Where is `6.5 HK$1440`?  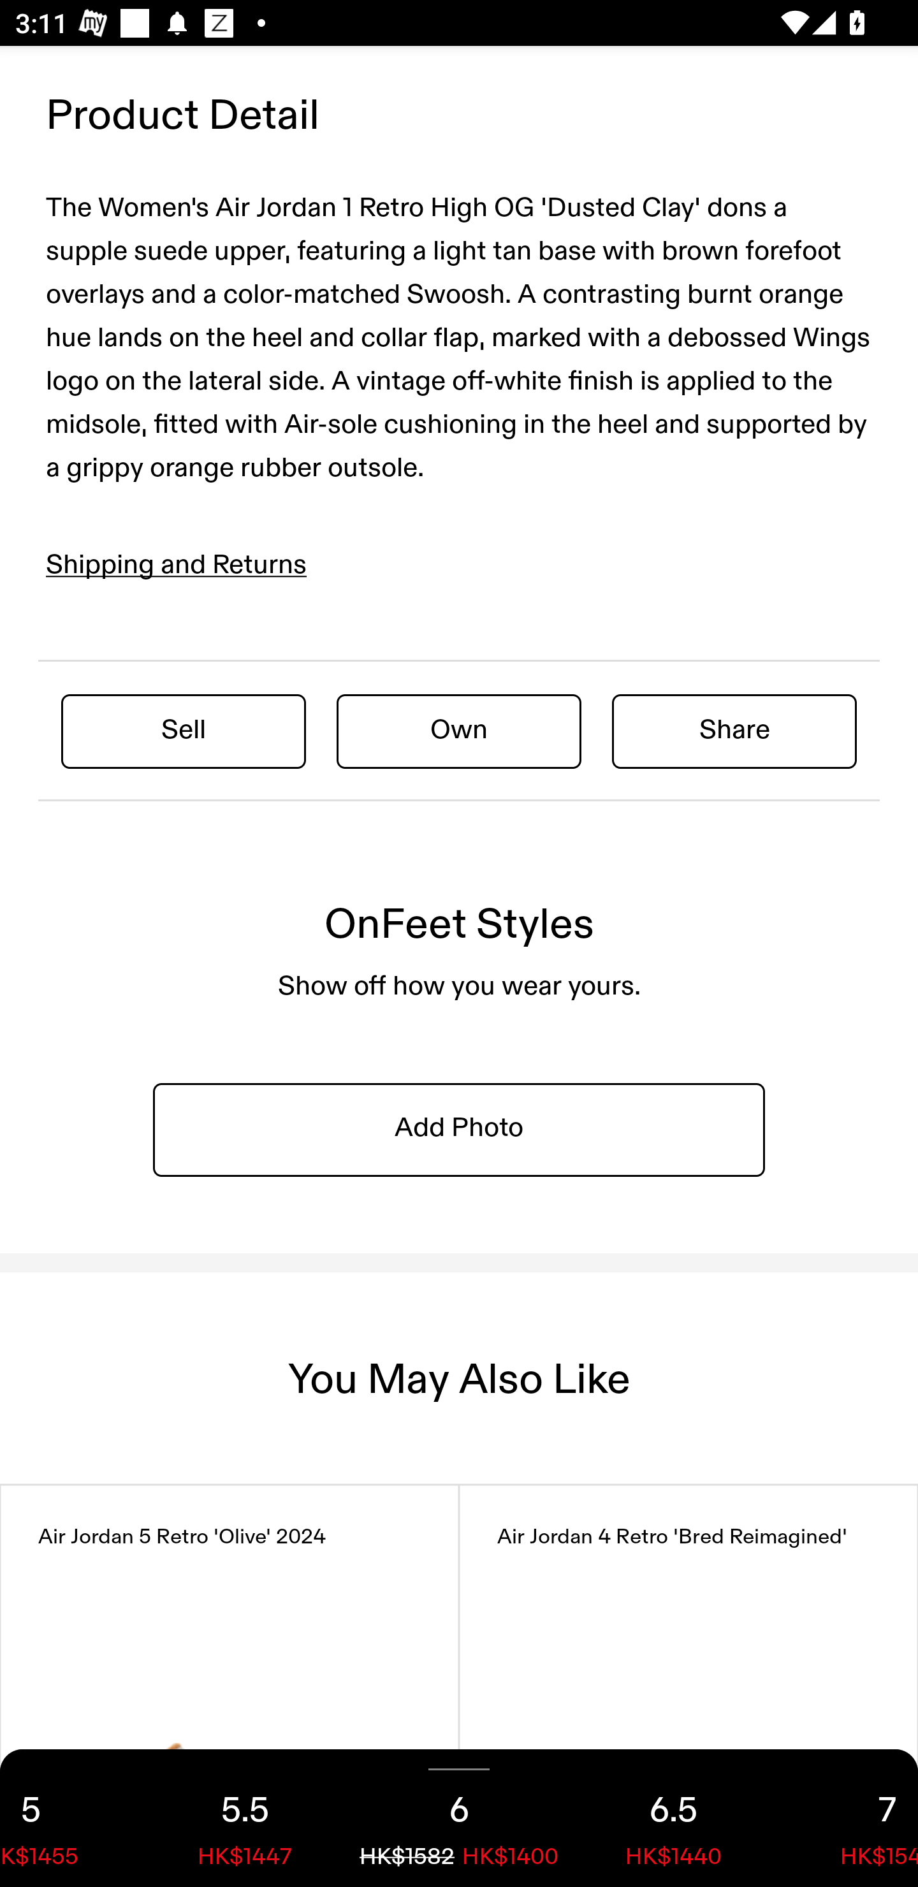 6.5 HK$1440 is located at coordinates (673, 1818).